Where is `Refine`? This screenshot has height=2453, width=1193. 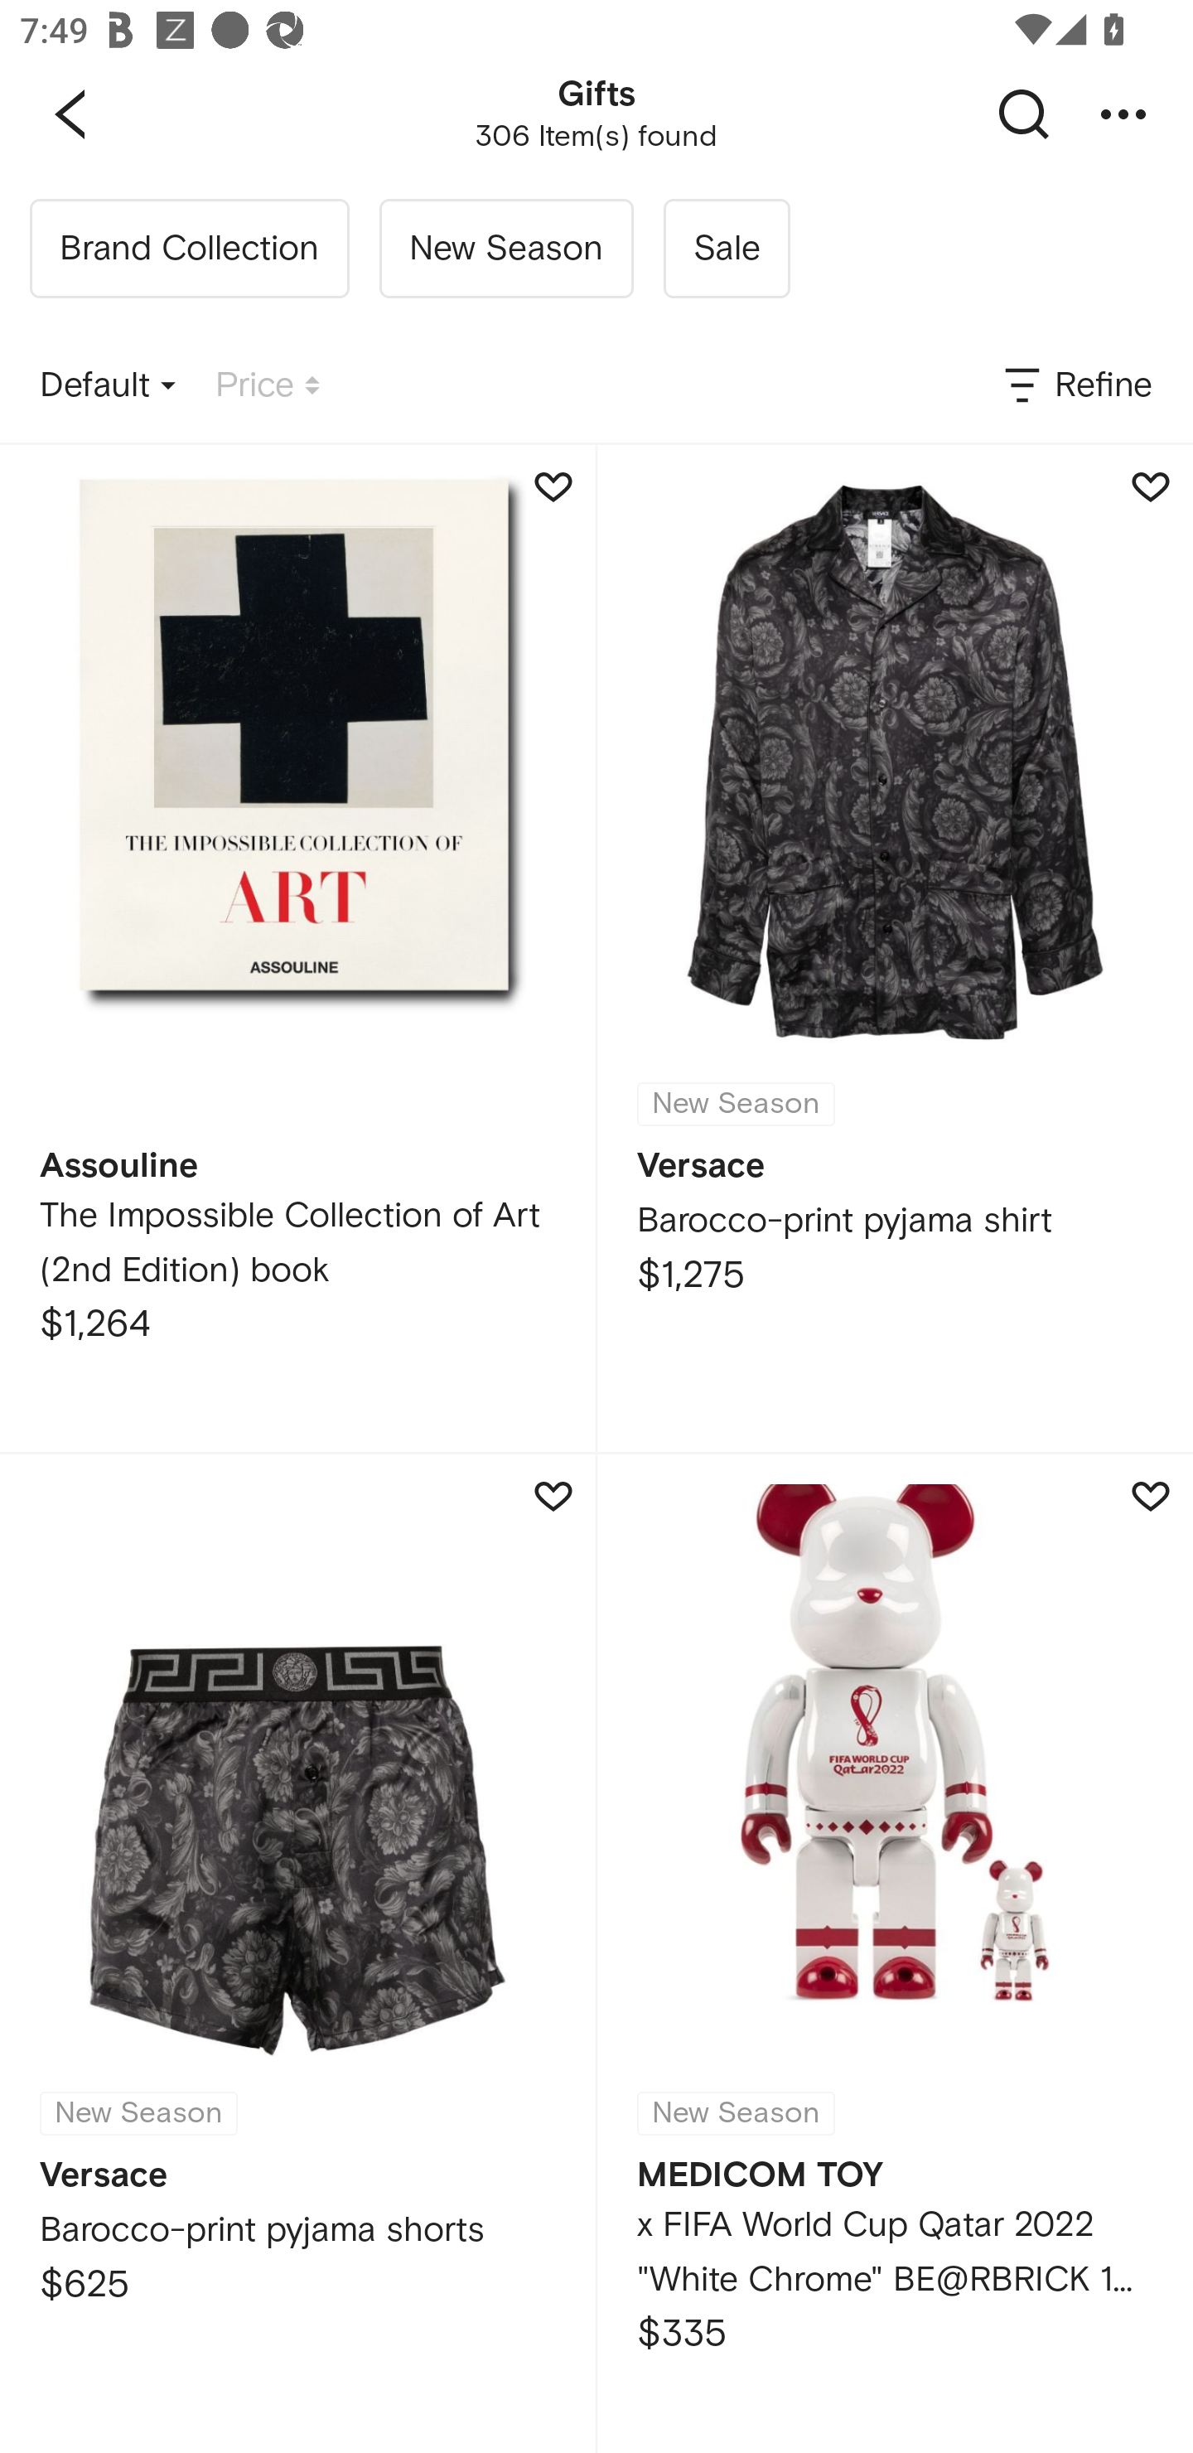 Refine is located at coordinates (1076, 386).